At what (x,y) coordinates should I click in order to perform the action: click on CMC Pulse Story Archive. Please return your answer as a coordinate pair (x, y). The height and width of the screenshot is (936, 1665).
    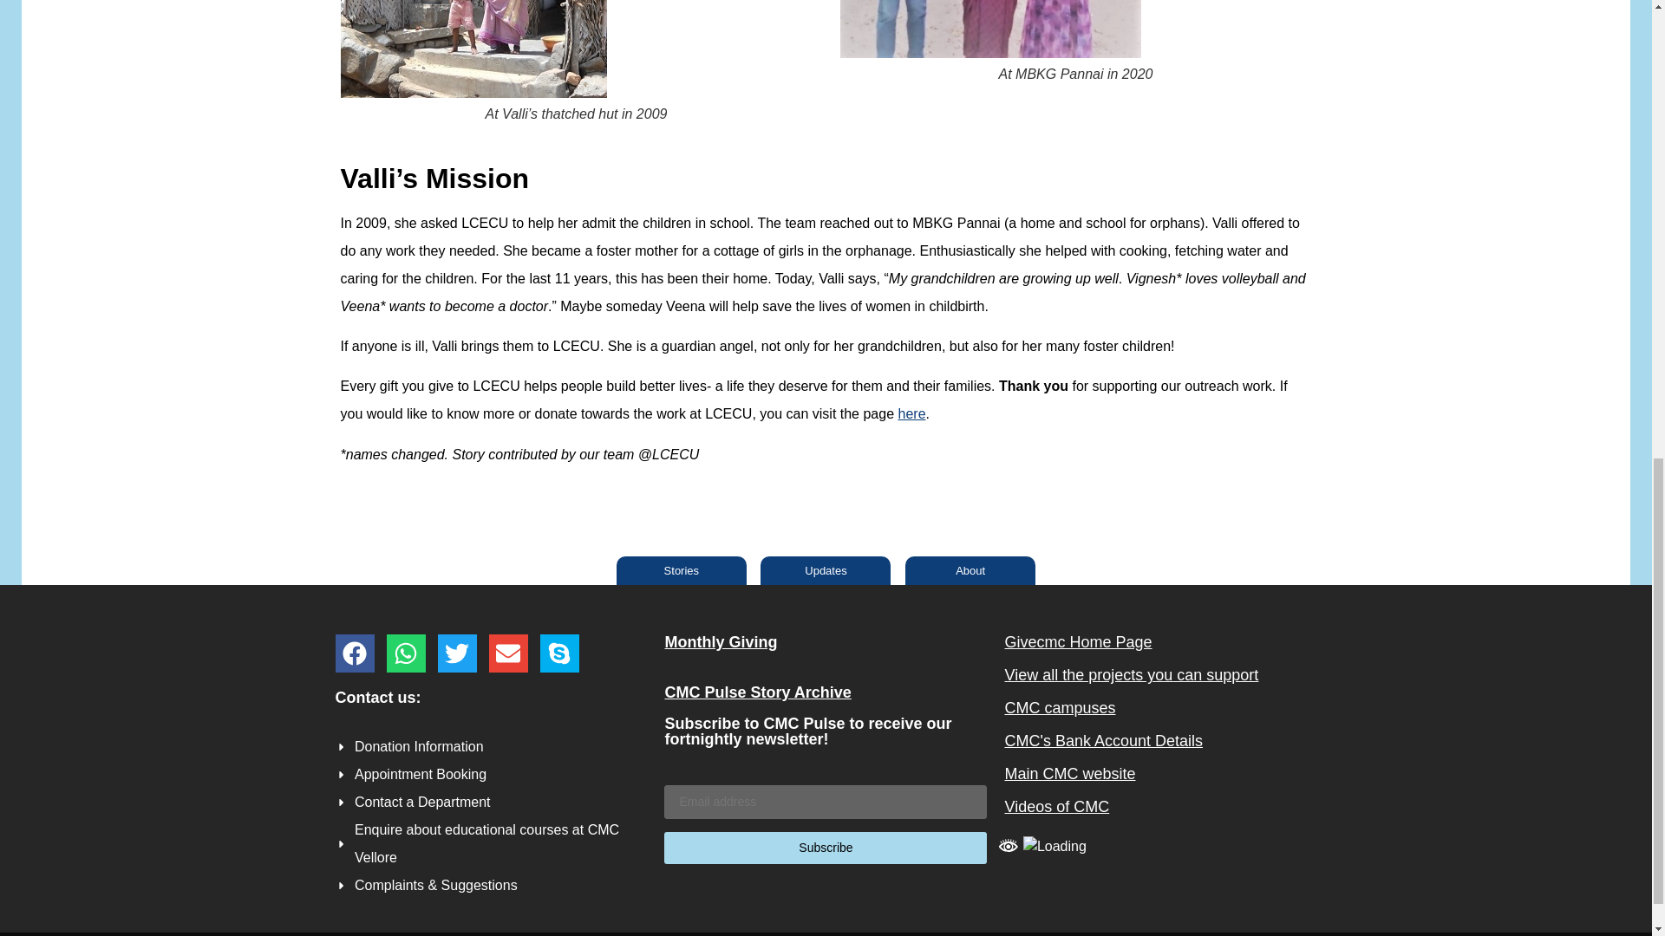
    Looking at the image, I should click on (758, 692).